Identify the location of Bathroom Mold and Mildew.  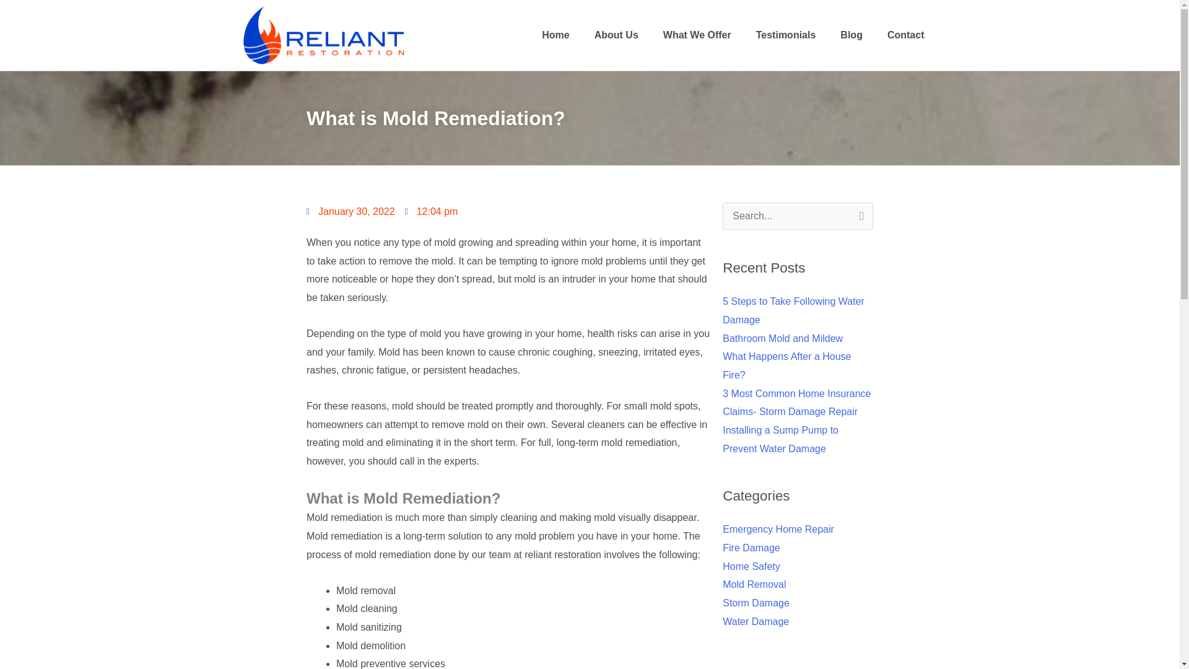
(783, 338).